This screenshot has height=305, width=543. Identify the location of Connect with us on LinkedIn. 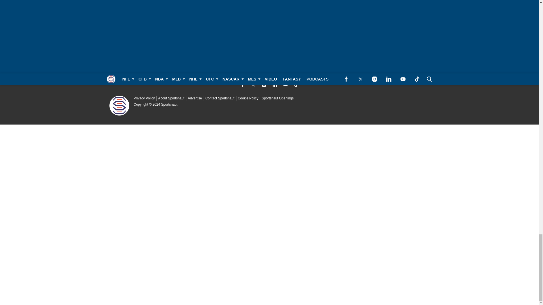
(275, 85).